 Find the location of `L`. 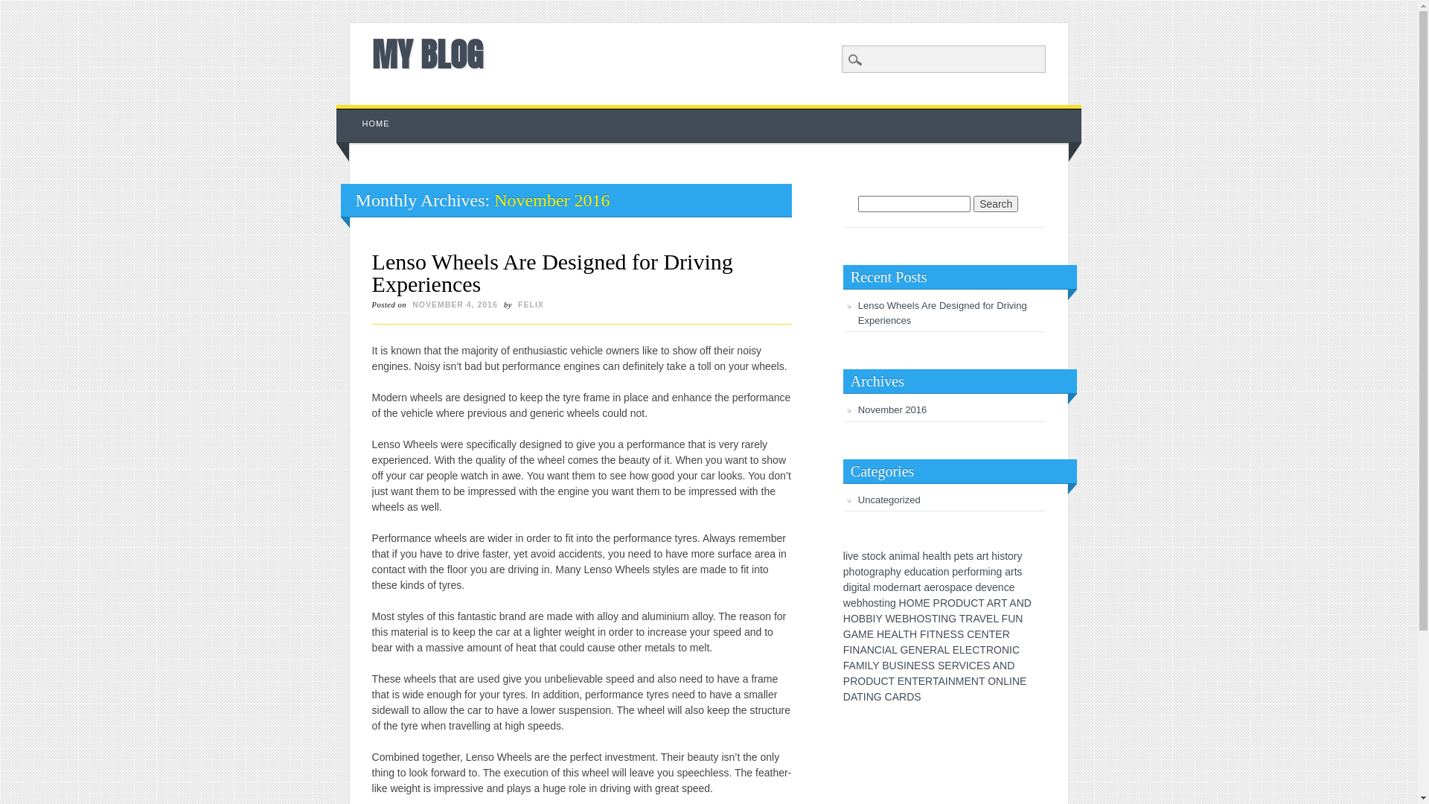

L is located at coordinates (947, 650).